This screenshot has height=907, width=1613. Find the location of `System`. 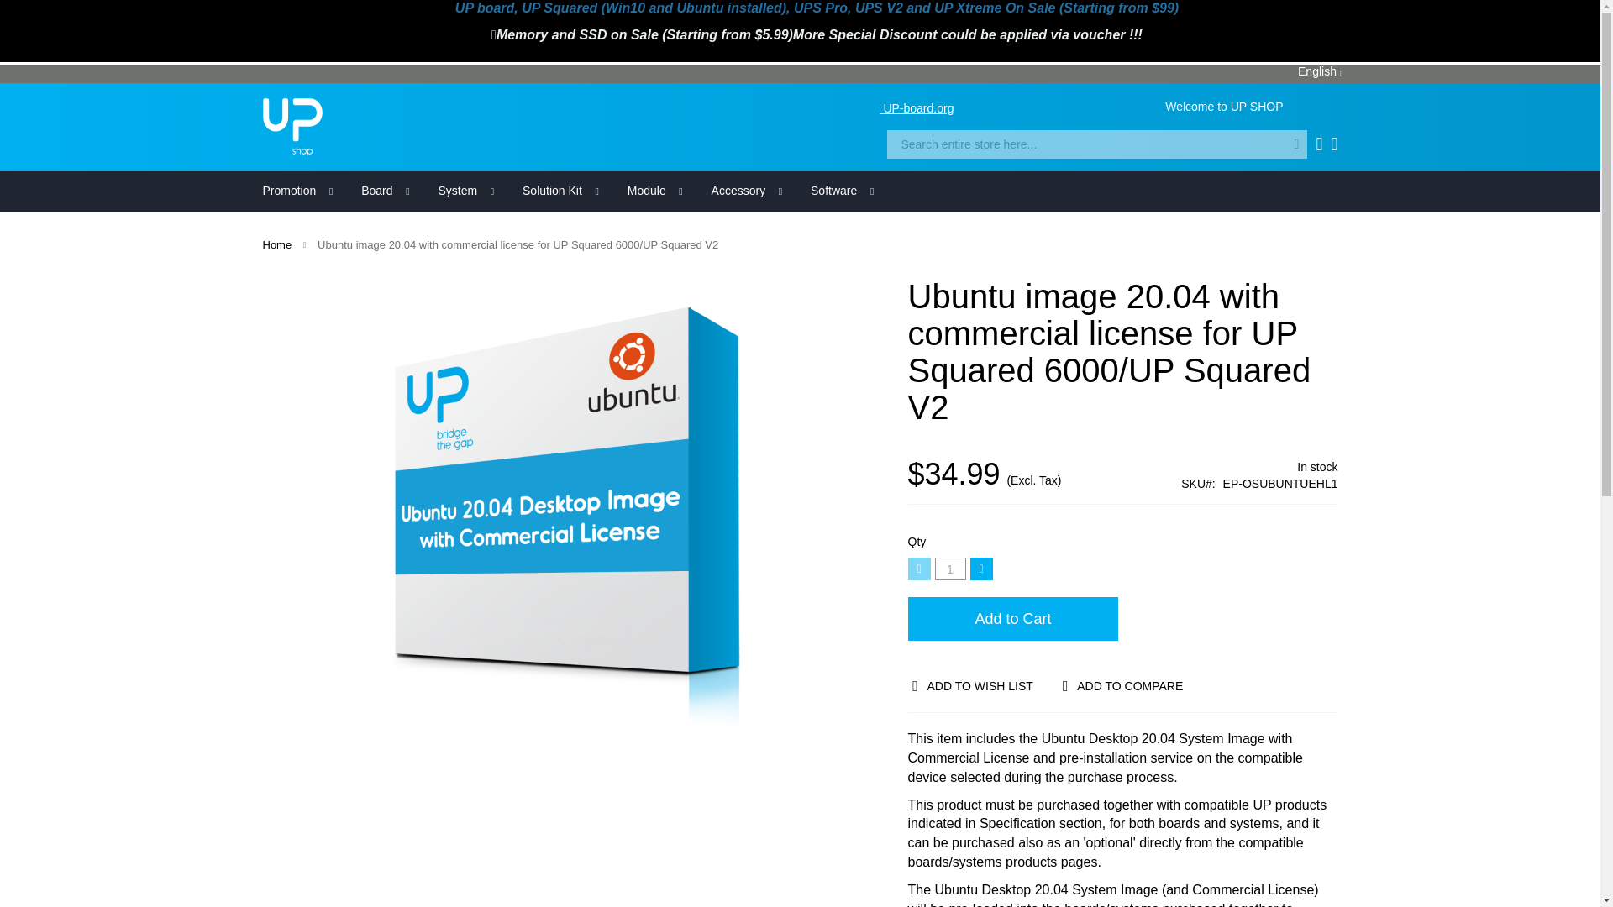

System is located at coordinates (457, 191).